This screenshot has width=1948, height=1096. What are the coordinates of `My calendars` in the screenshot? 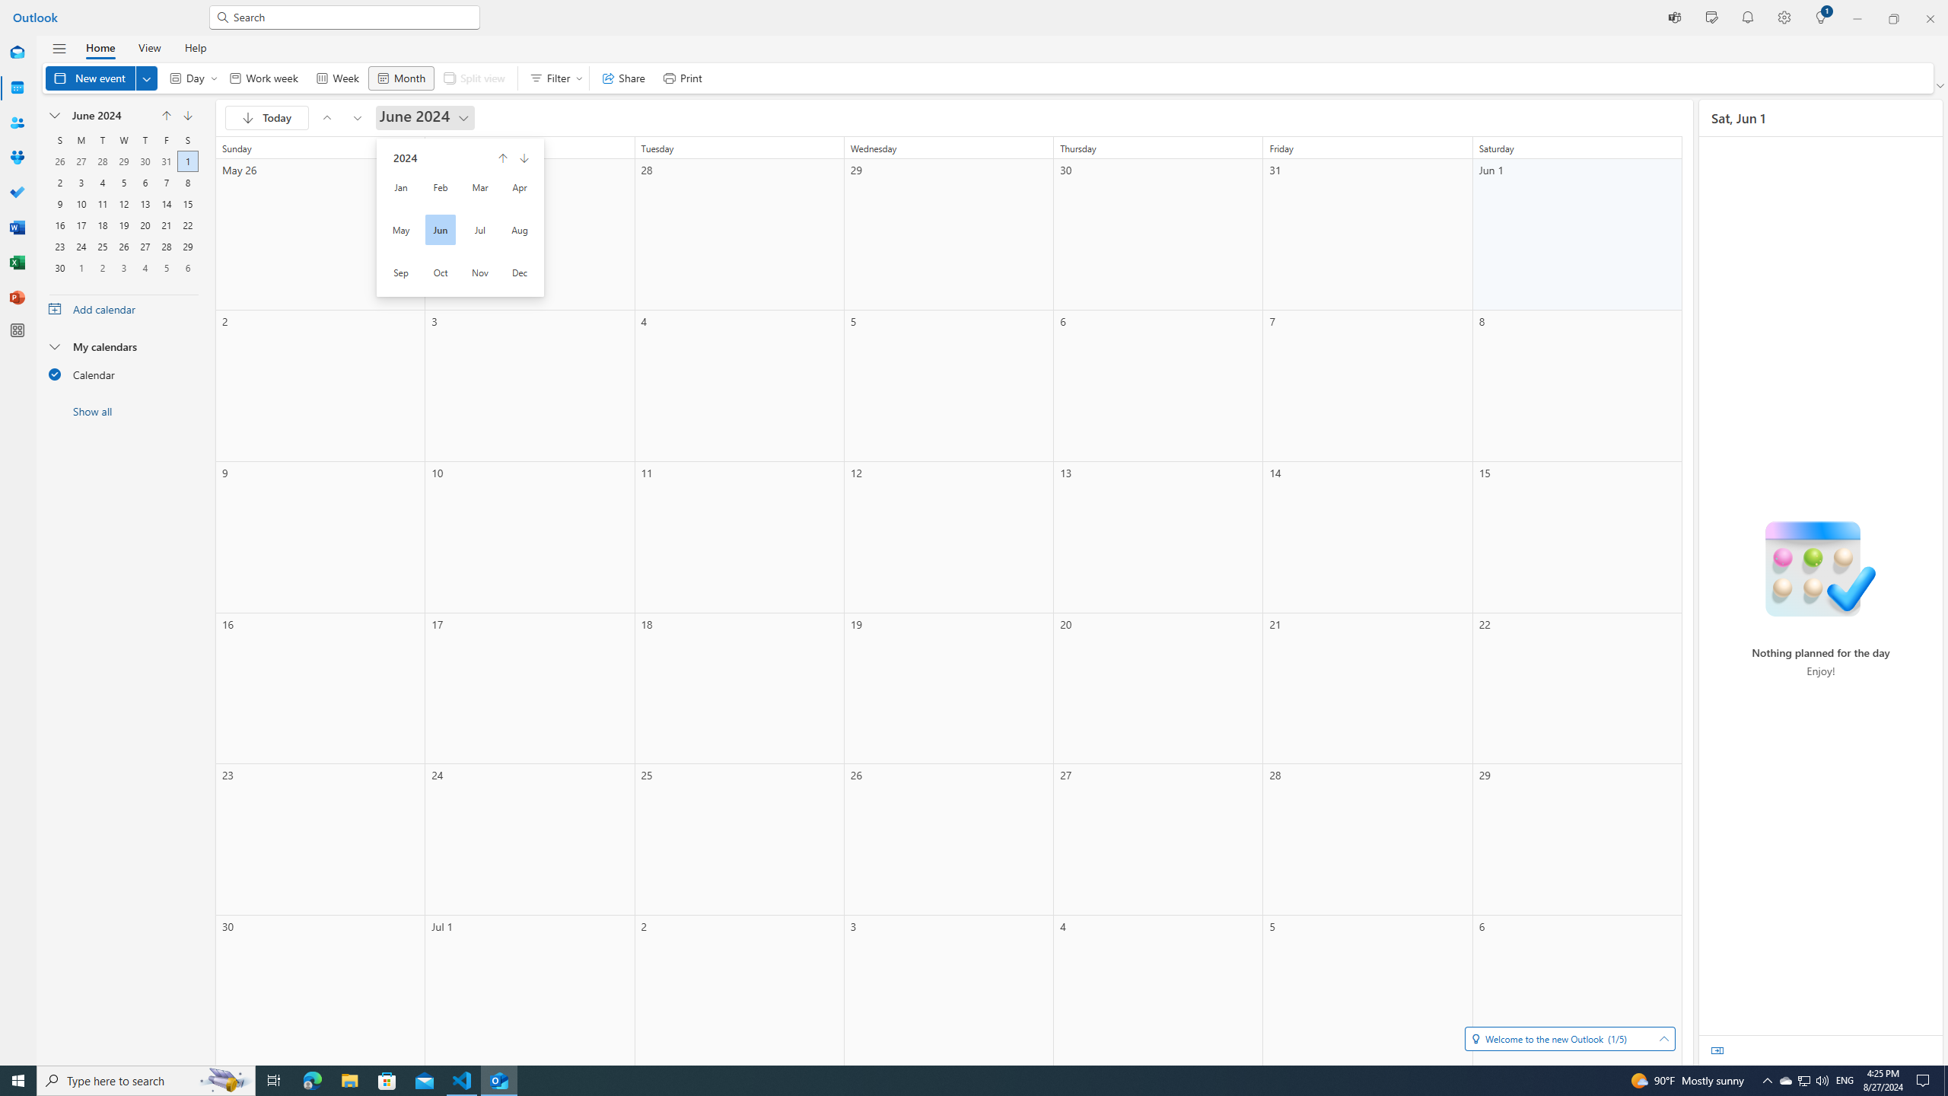 It's located at (123, 346).